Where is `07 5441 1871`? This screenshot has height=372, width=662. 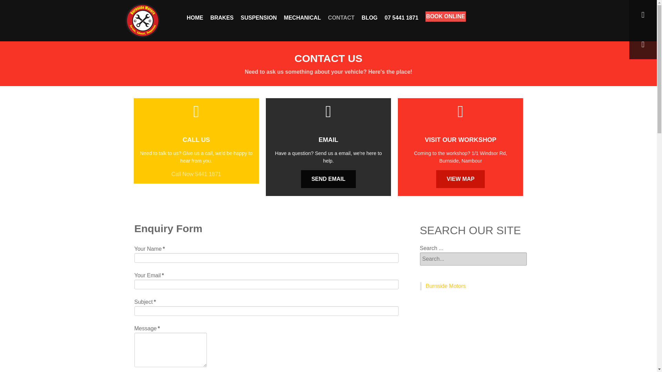 07 5441 1871 is located at coordinates (401, 18).